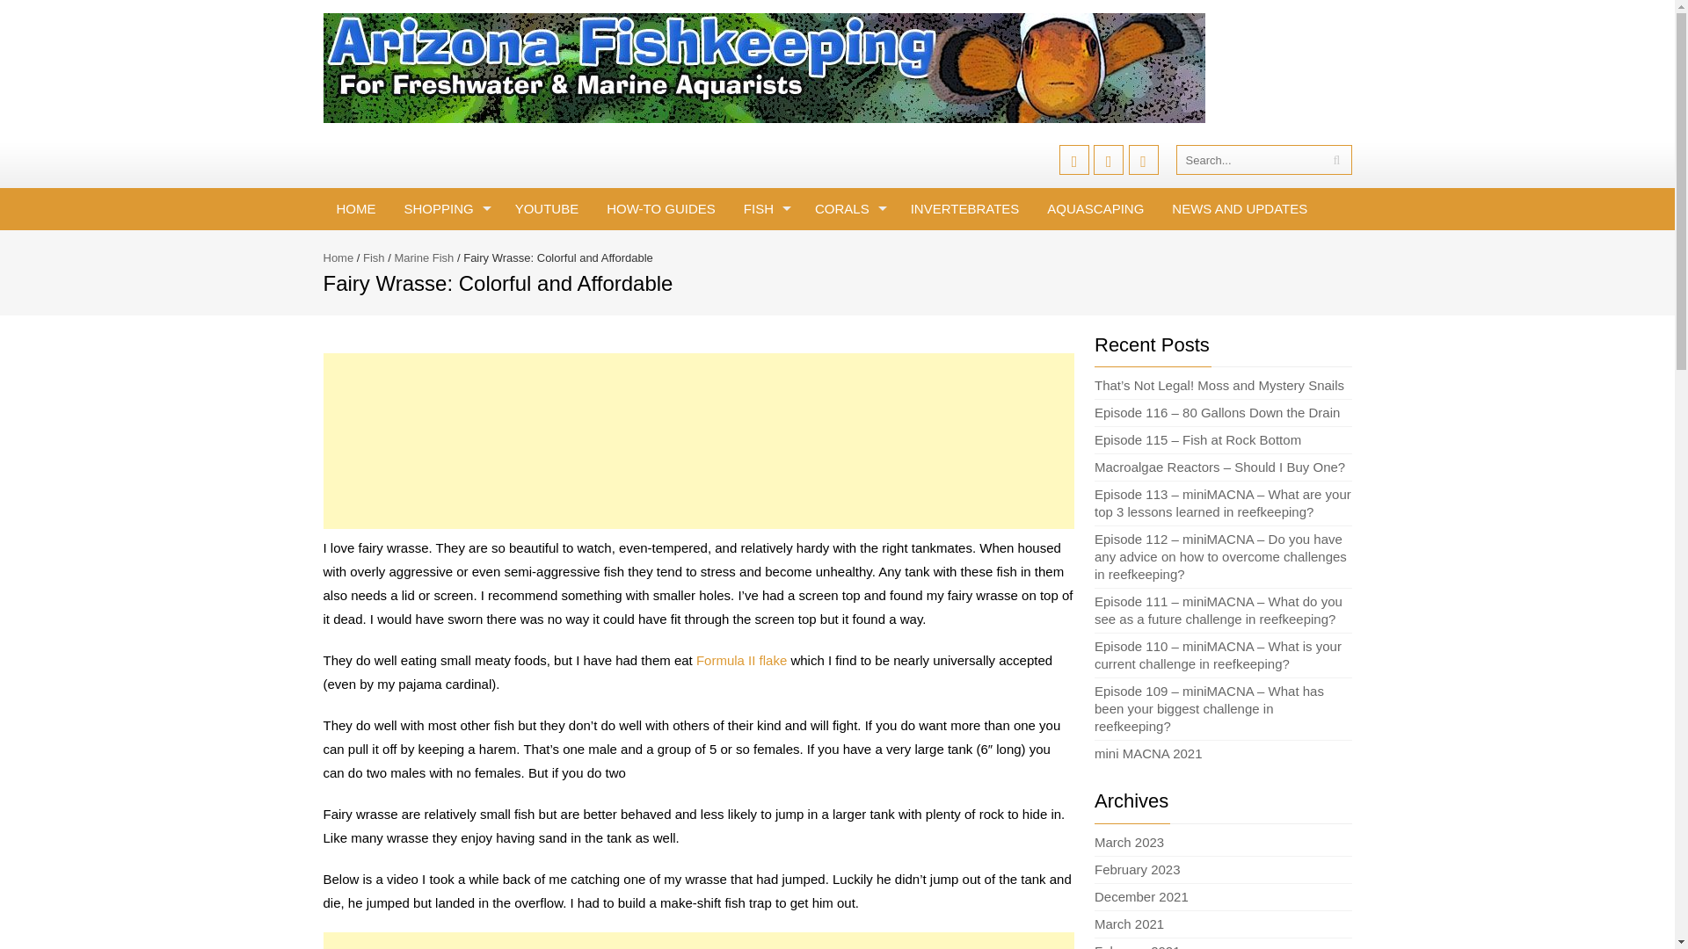  Describe the element at coordinates (765, 209) in the screenshot. I see `FISH` at that location.